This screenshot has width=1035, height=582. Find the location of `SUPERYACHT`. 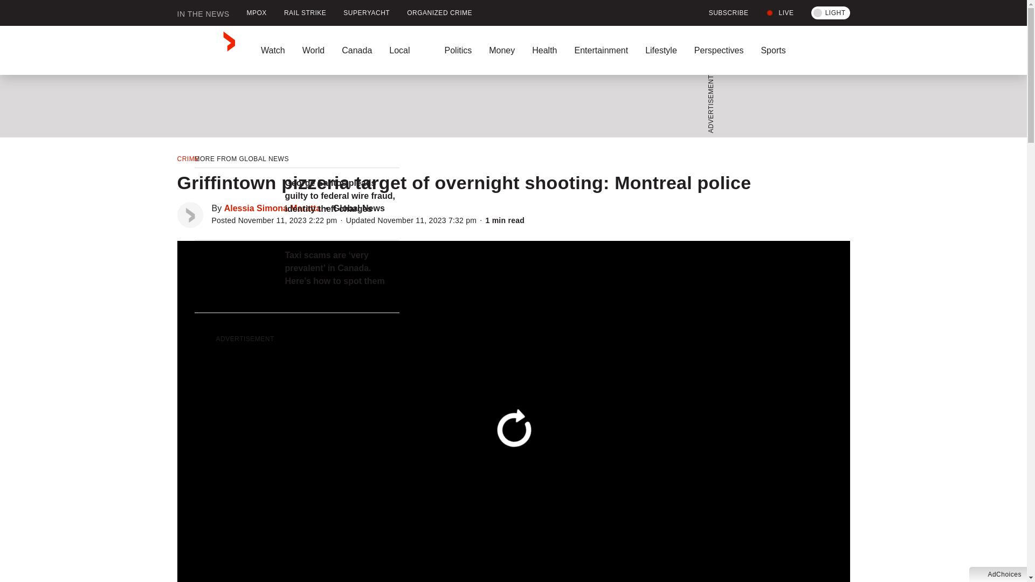

SUPERYACHT is located at coordinates (367, 13).